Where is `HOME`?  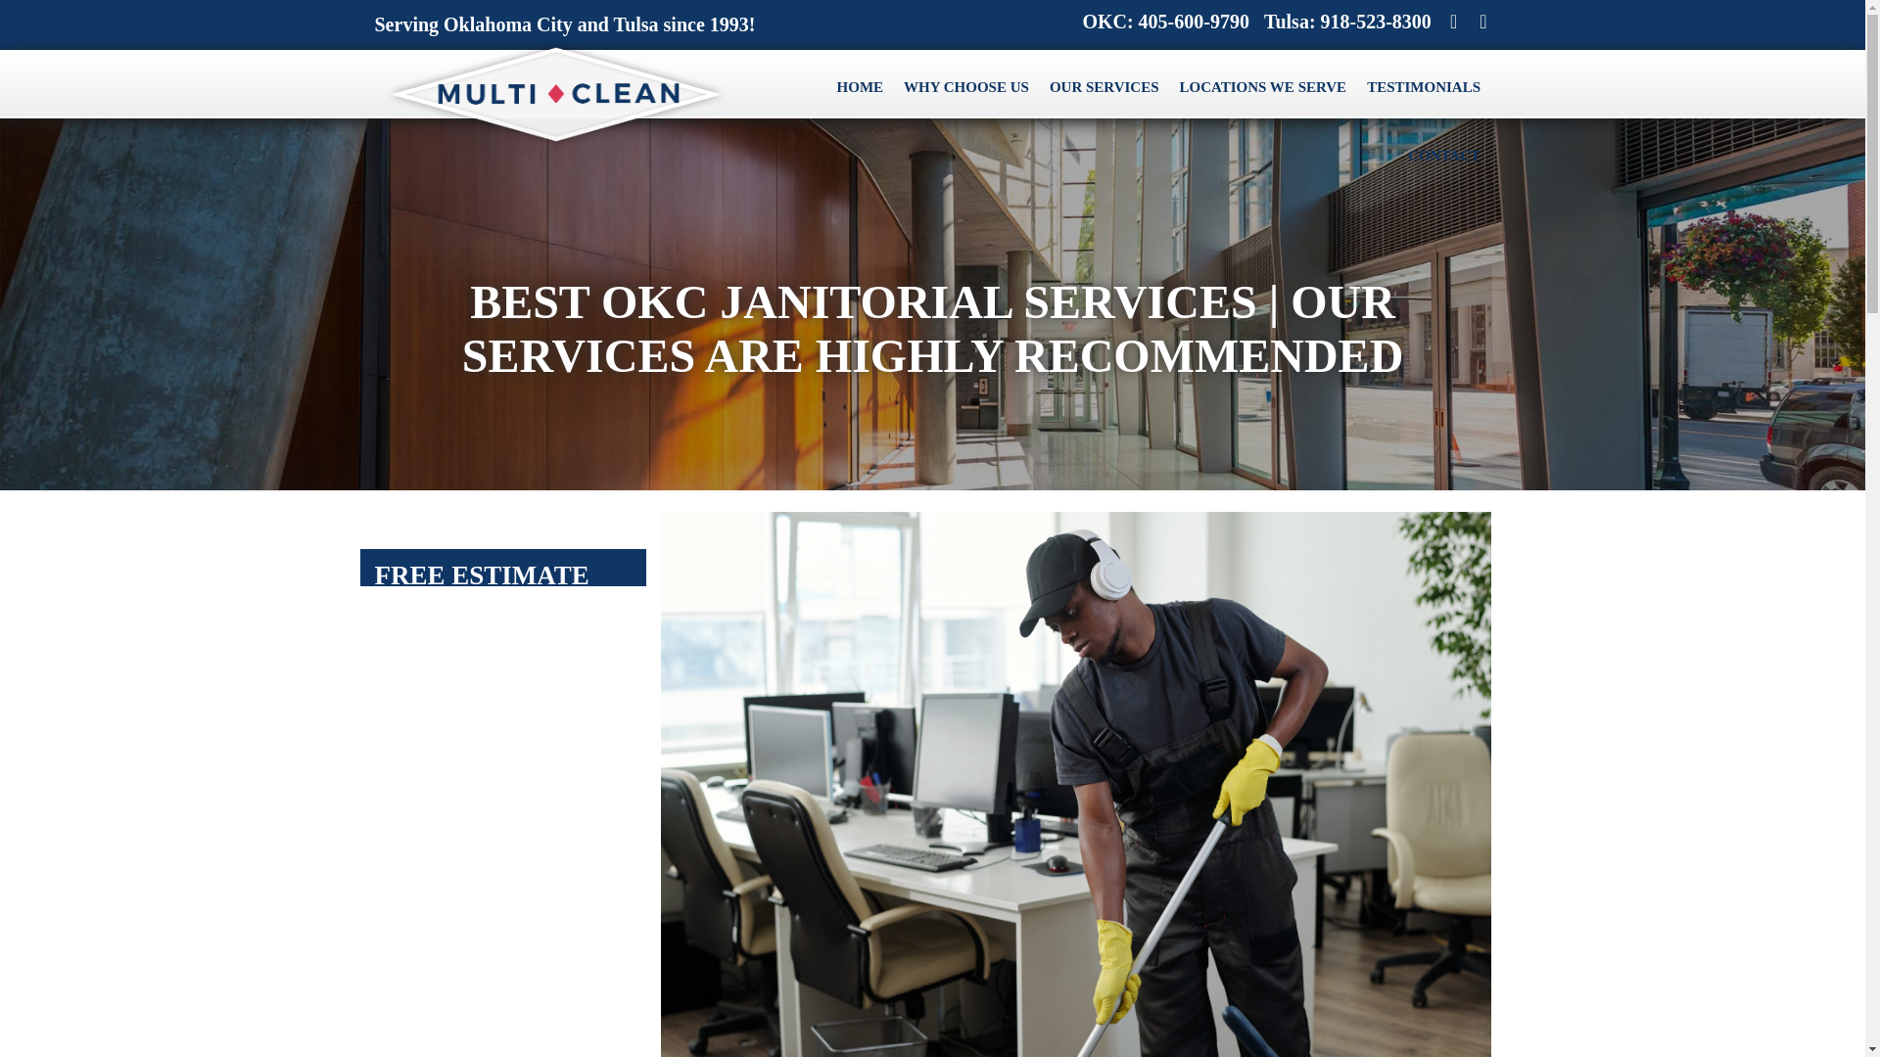 HOME is located at coordinates (860, 88).